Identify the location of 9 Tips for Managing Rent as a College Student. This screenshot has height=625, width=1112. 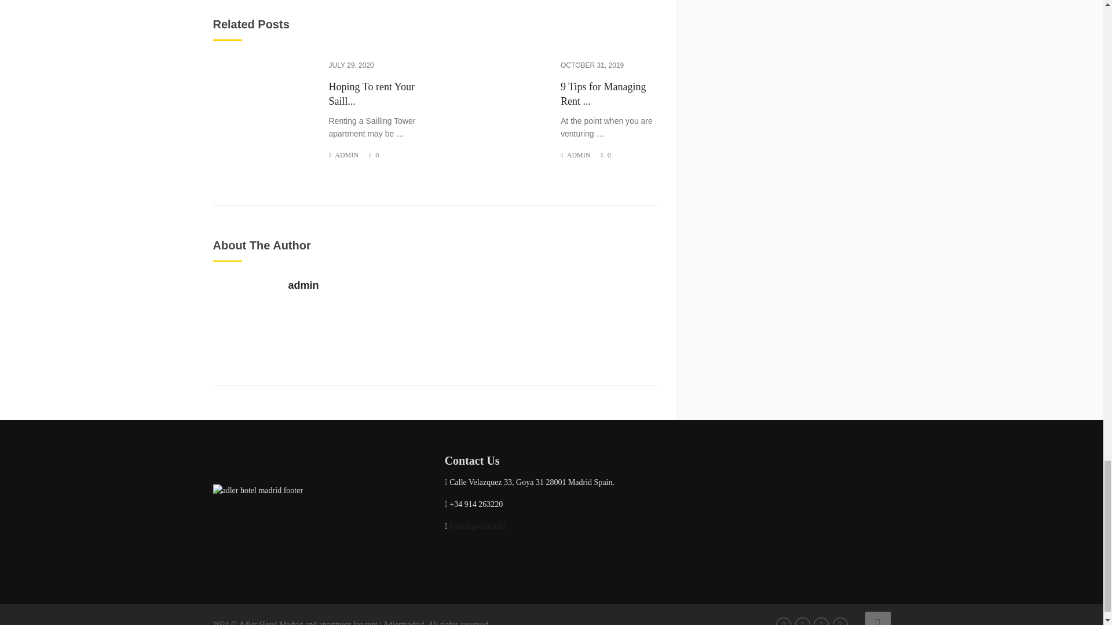
(609, 94).